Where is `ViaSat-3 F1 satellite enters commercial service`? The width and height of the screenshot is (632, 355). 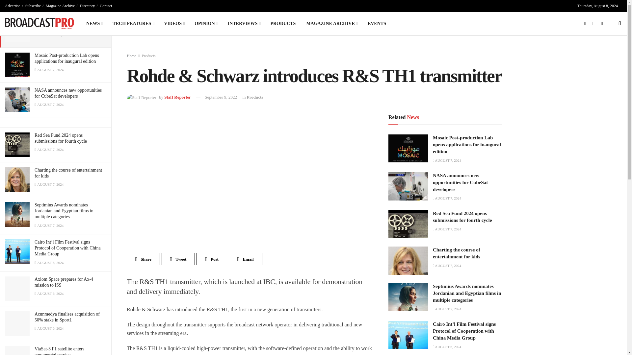 ViaSat-3 F1 satellite enters commercial service is located at coordinates (59, 351).